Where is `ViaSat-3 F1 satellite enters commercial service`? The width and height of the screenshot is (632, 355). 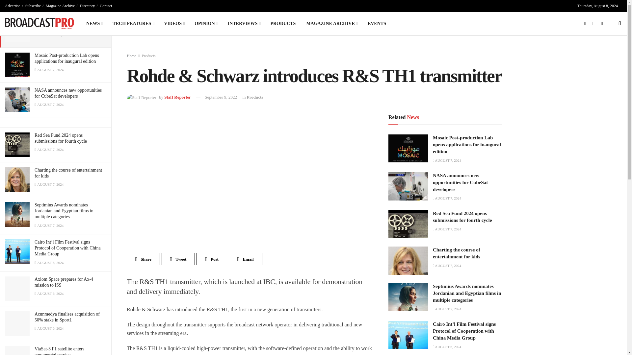 ViaSat-3 F1 satellite enters commercial service is located at coordinates (59, 351).